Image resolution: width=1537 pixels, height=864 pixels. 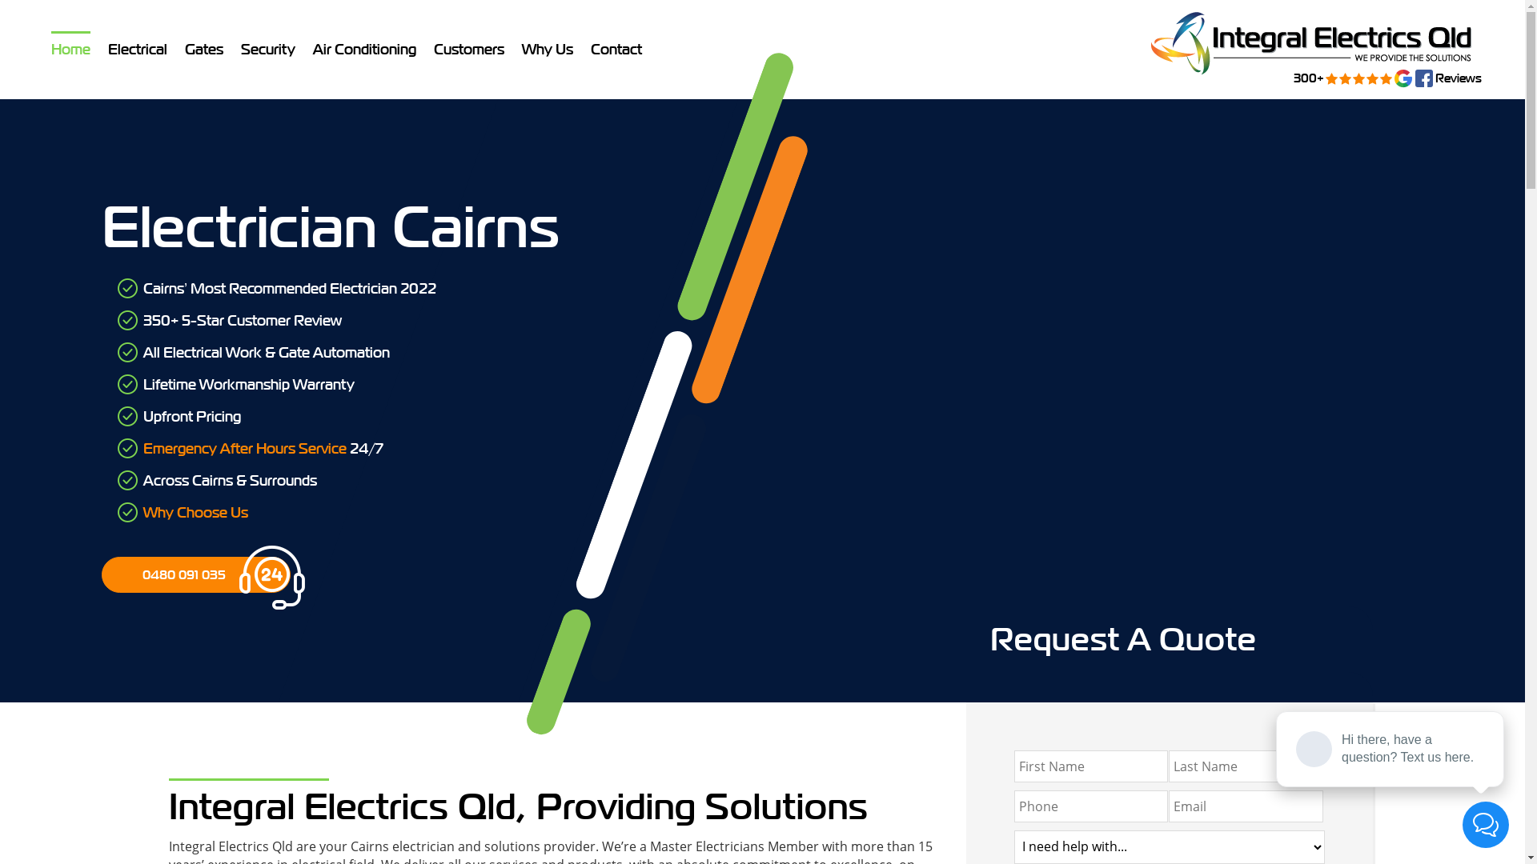 What do you see at coordinates (1311, 43) in the screenshot?
I see `300+ Reviews` at bounding box center [1311, 43].